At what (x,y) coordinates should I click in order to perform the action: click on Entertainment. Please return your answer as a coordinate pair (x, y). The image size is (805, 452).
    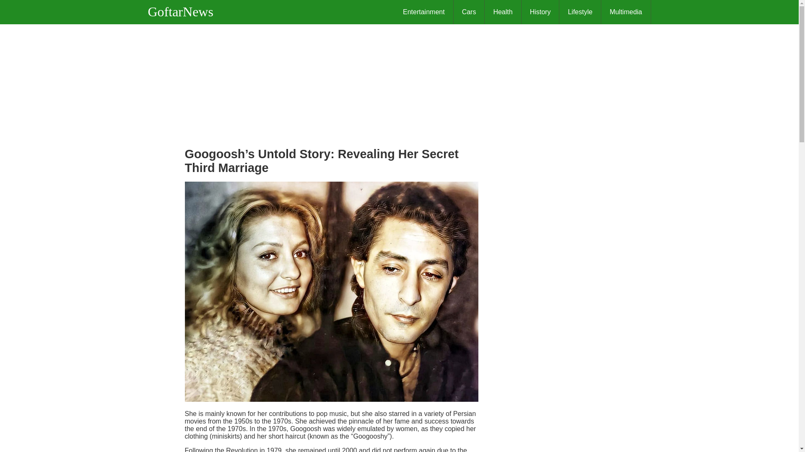
    Looking at the image, I should click on (424, 12).